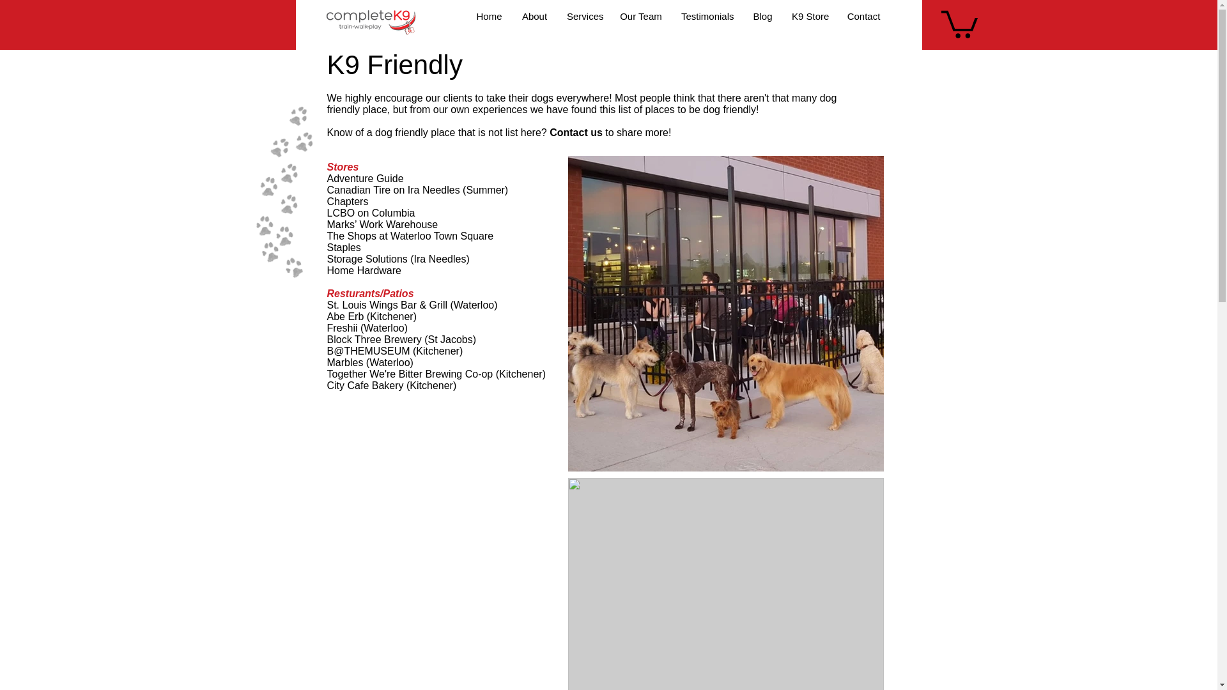 The width and height of the screenshot is (1227, 690). I want to click on K9 Store, so click(809, 16).